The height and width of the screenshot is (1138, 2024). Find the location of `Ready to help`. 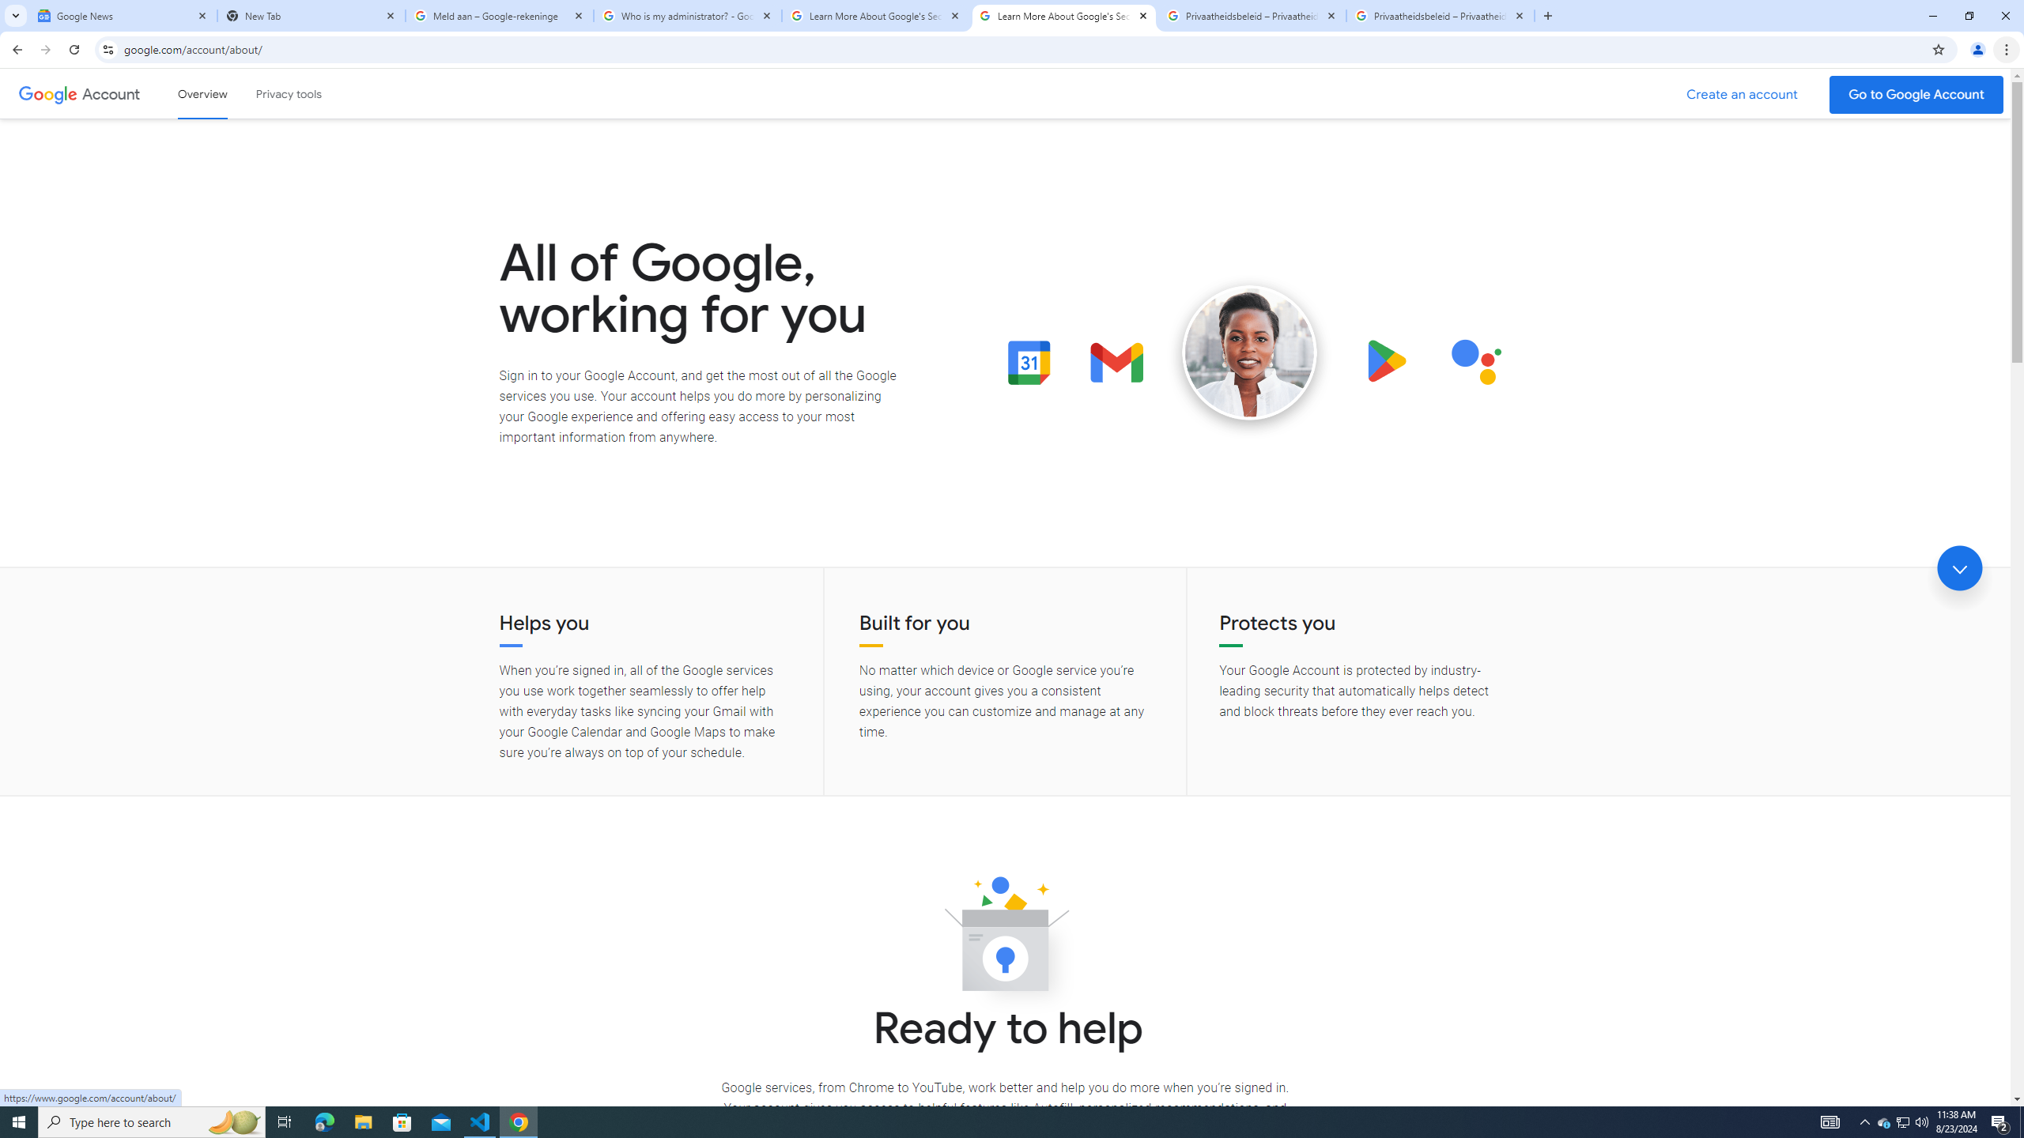

Ready to help is located at coordinates (1005, 939).